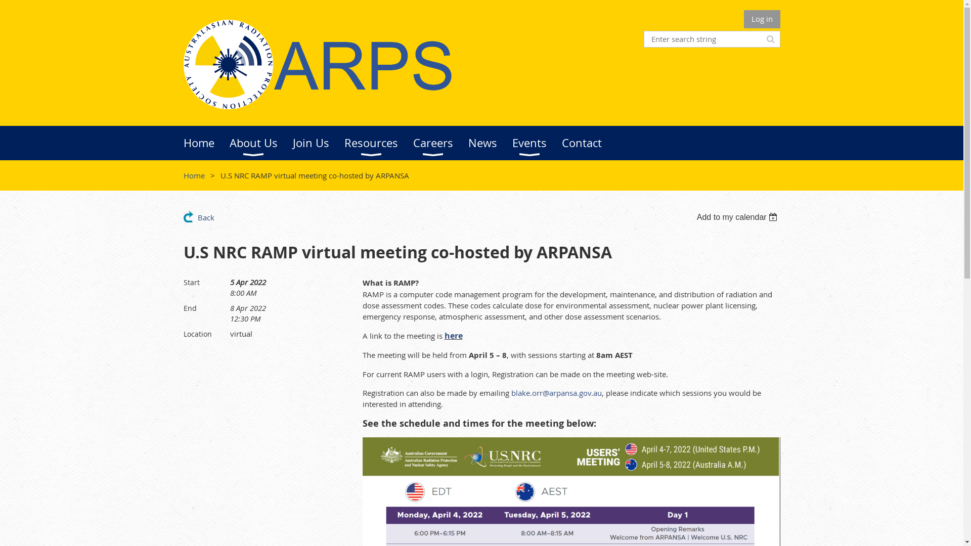 This screenshot has width=971, height=546. What do you see at coordinates (440, 143) in the screenshot?
I see `Careers` at bounding box center [440, 143].